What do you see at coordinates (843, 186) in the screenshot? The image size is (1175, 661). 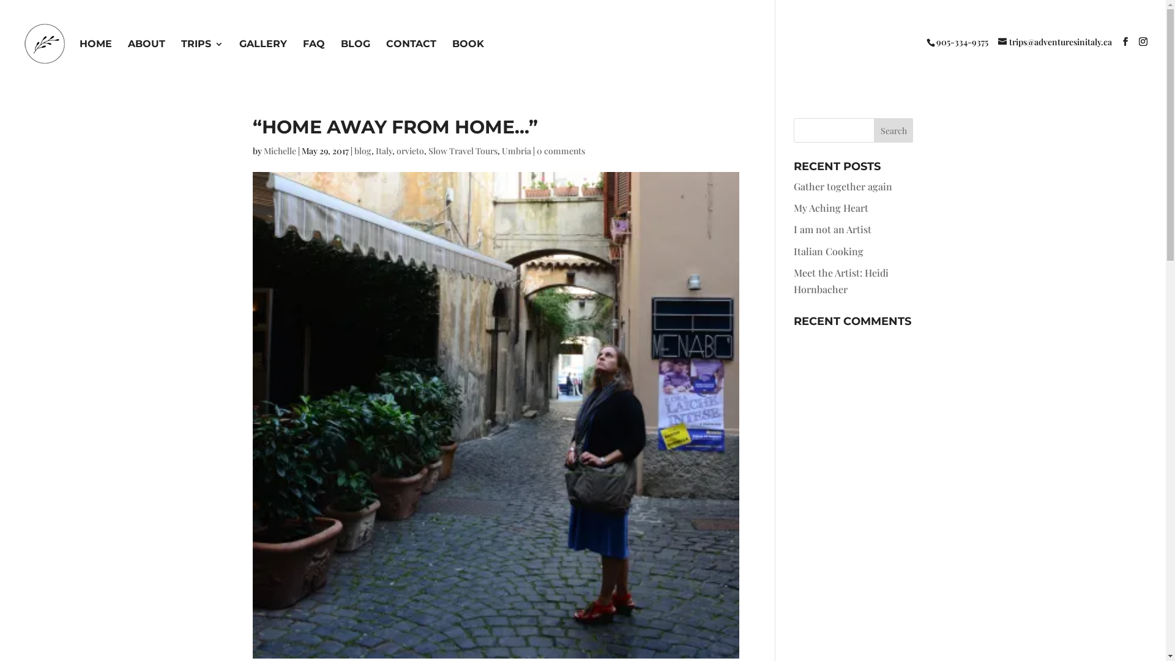 I see `Gather together again` at bounding box center [843, 186].